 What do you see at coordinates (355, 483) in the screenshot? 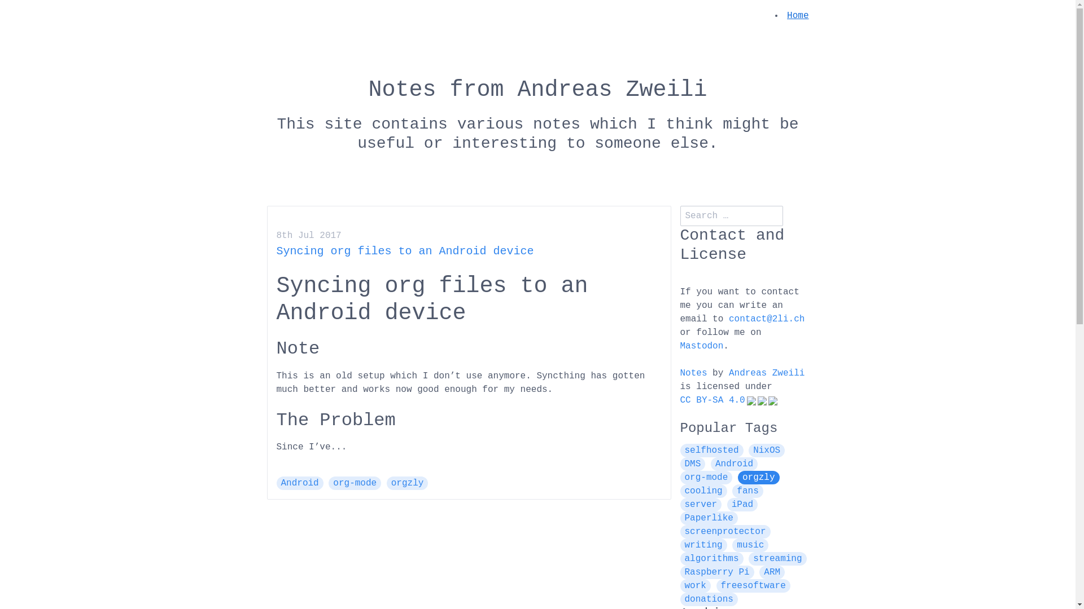
I see `org-mode` at bounding box center [355, 483].